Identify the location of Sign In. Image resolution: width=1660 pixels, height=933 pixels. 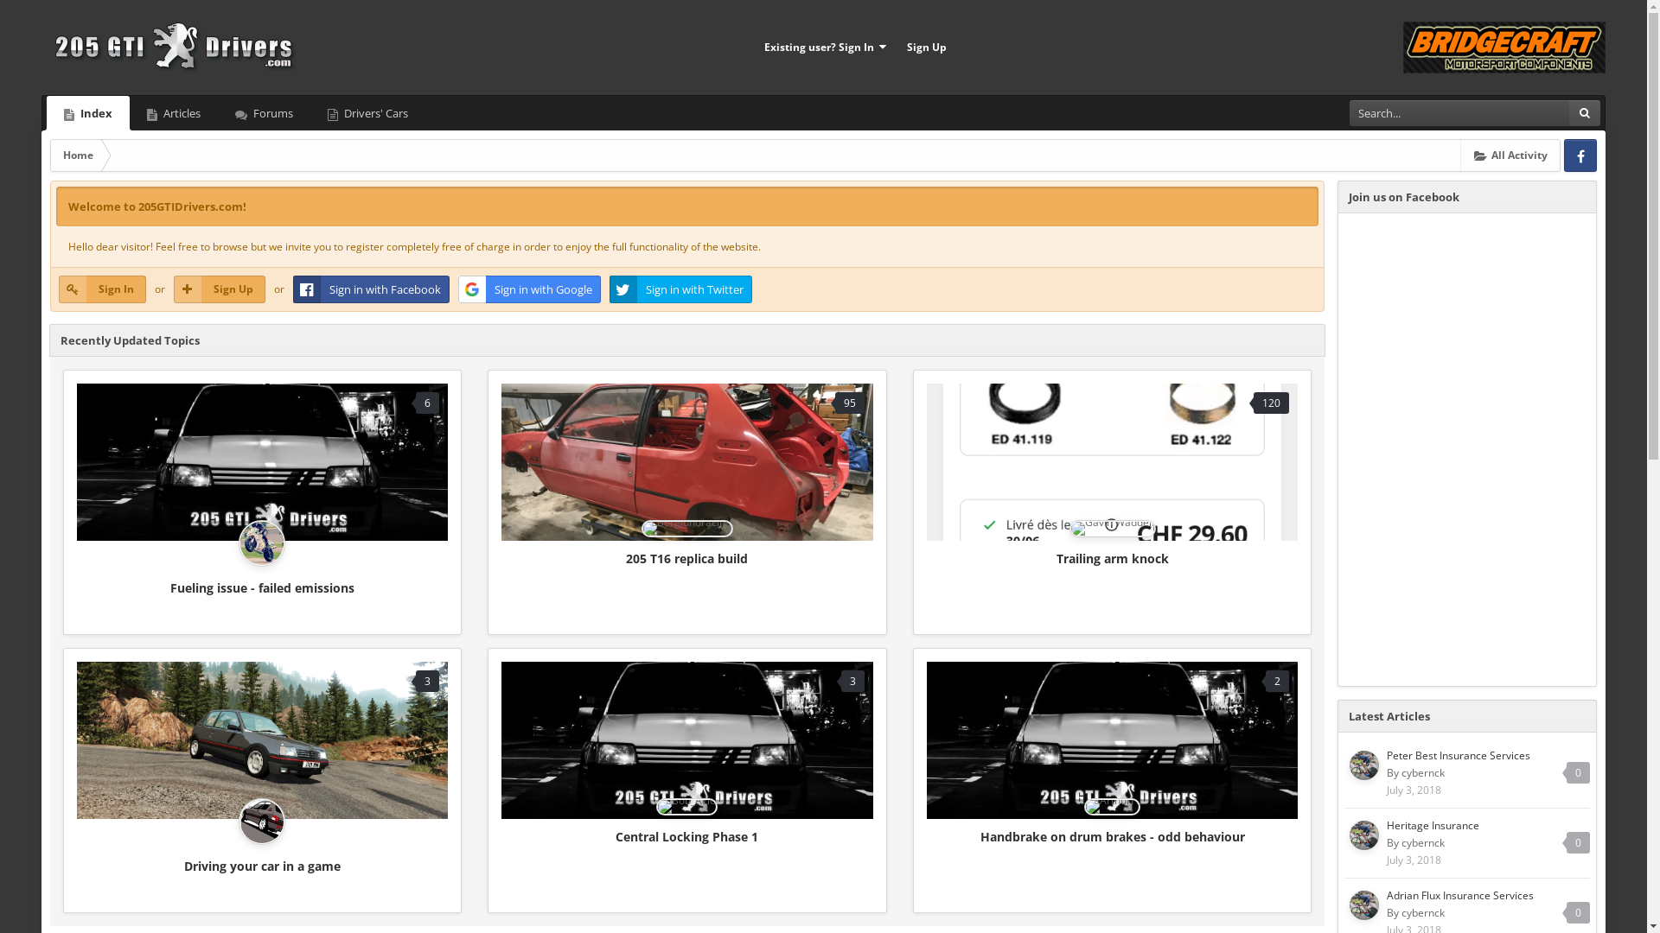
(102, 289).